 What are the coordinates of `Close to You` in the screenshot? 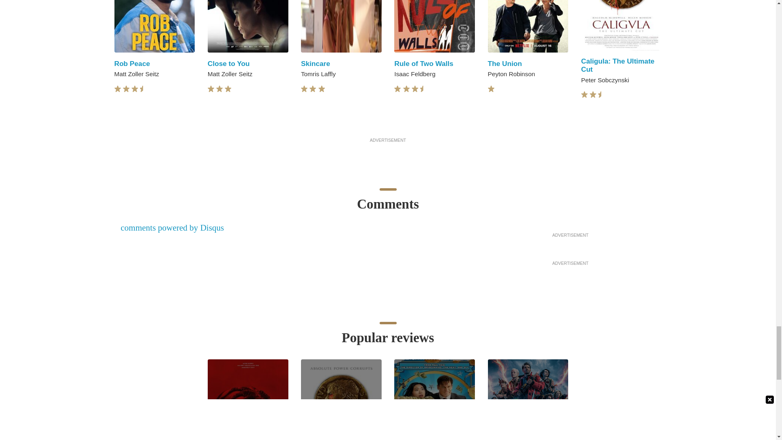 It's located at (228, 64).